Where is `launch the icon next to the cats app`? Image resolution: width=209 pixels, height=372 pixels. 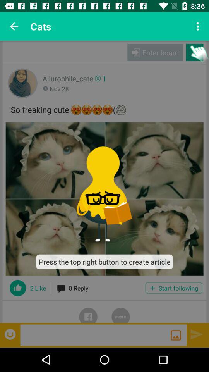 launch the icon next to the cats app is located at coordinates (14, 26).